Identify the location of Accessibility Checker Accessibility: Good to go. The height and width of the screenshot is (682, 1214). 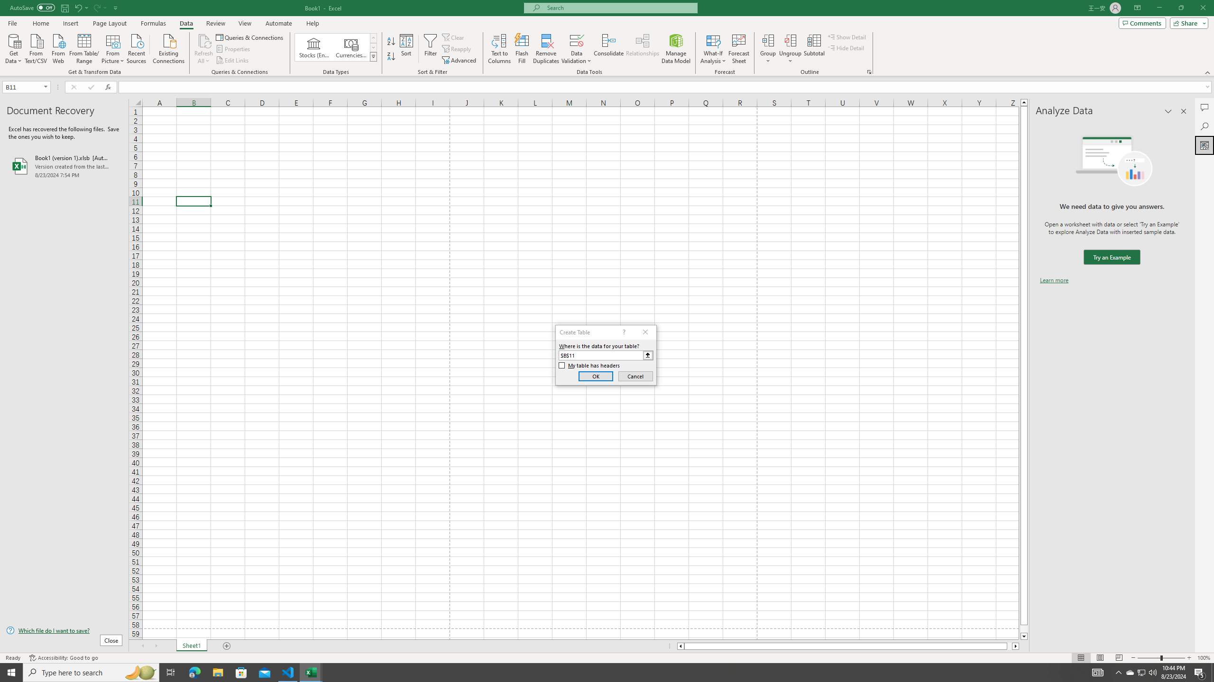
(64, 658).